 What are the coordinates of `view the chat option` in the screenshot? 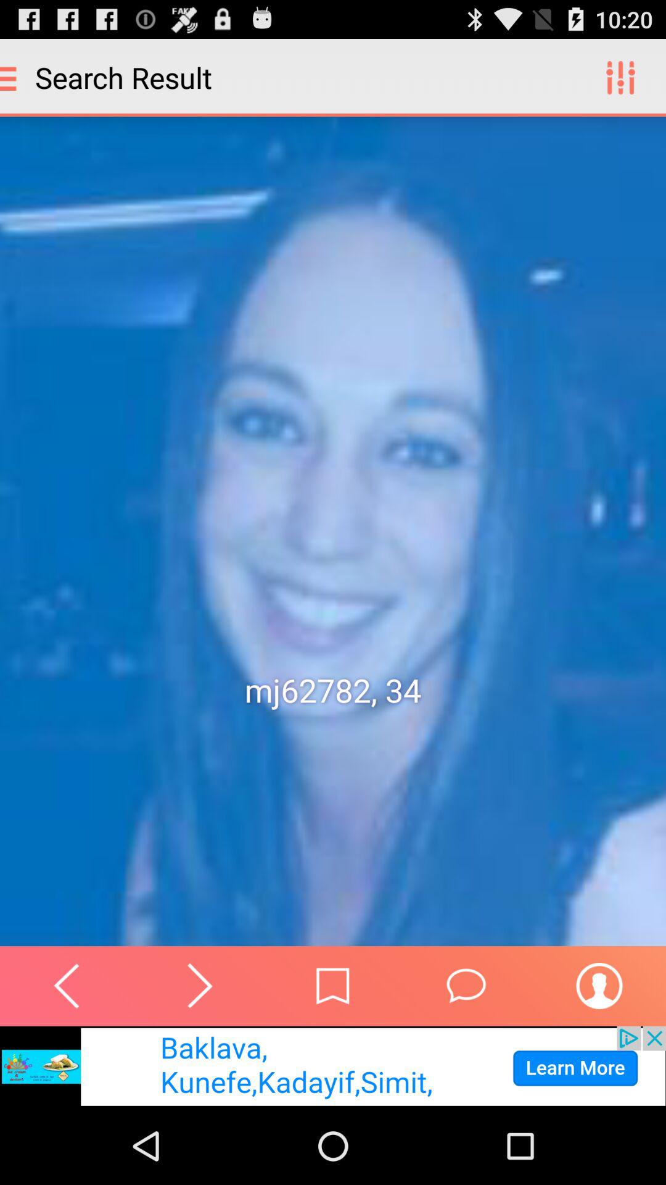 It's located at (466, 986).